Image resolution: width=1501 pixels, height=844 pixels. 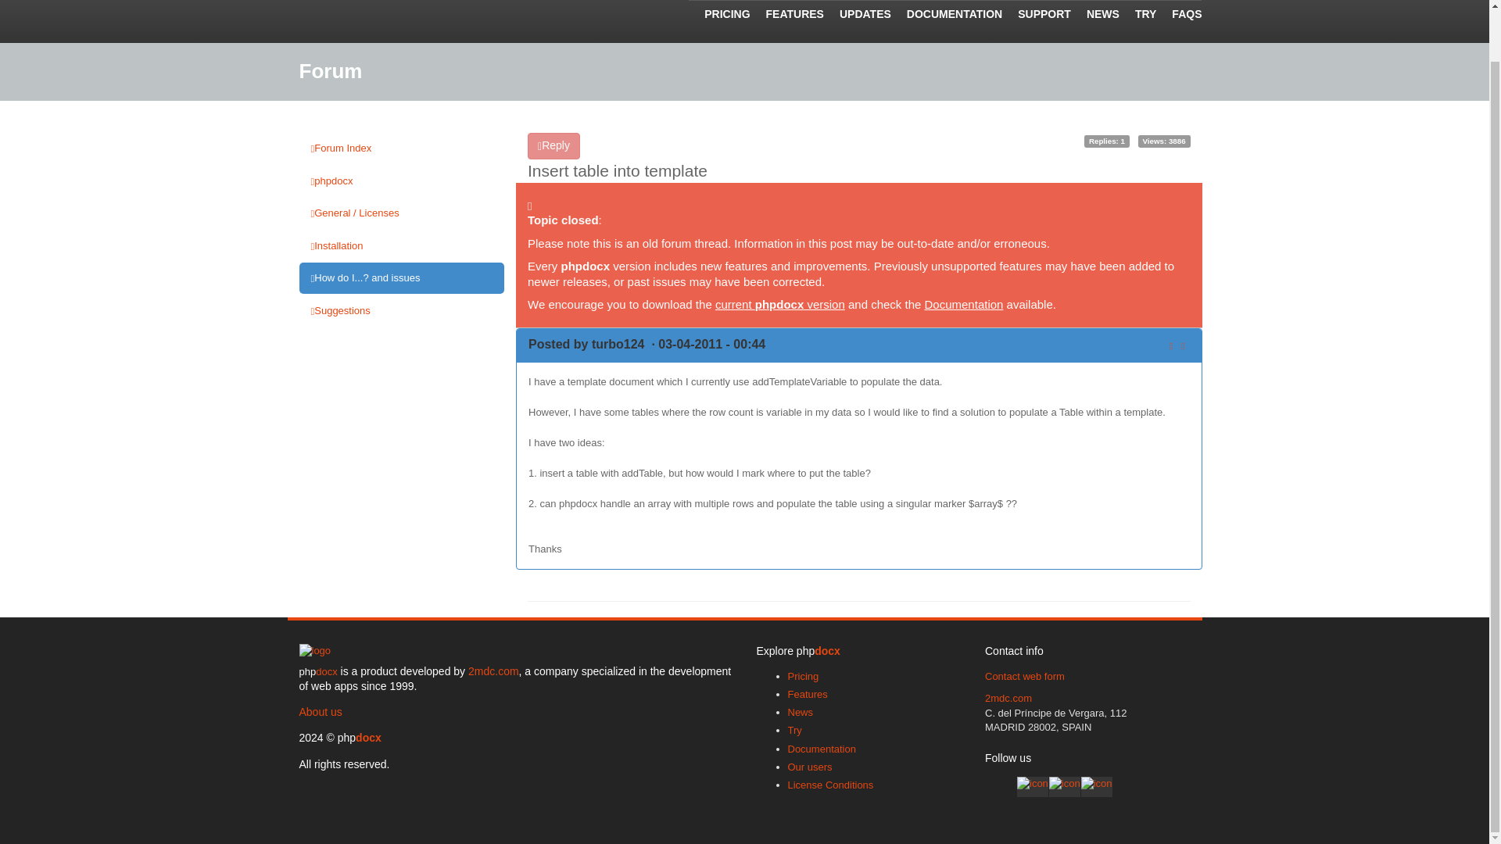 What do you see at coordinates (321, 711) in the screenshot?
I see `About us` at bounding box center [321, 711].